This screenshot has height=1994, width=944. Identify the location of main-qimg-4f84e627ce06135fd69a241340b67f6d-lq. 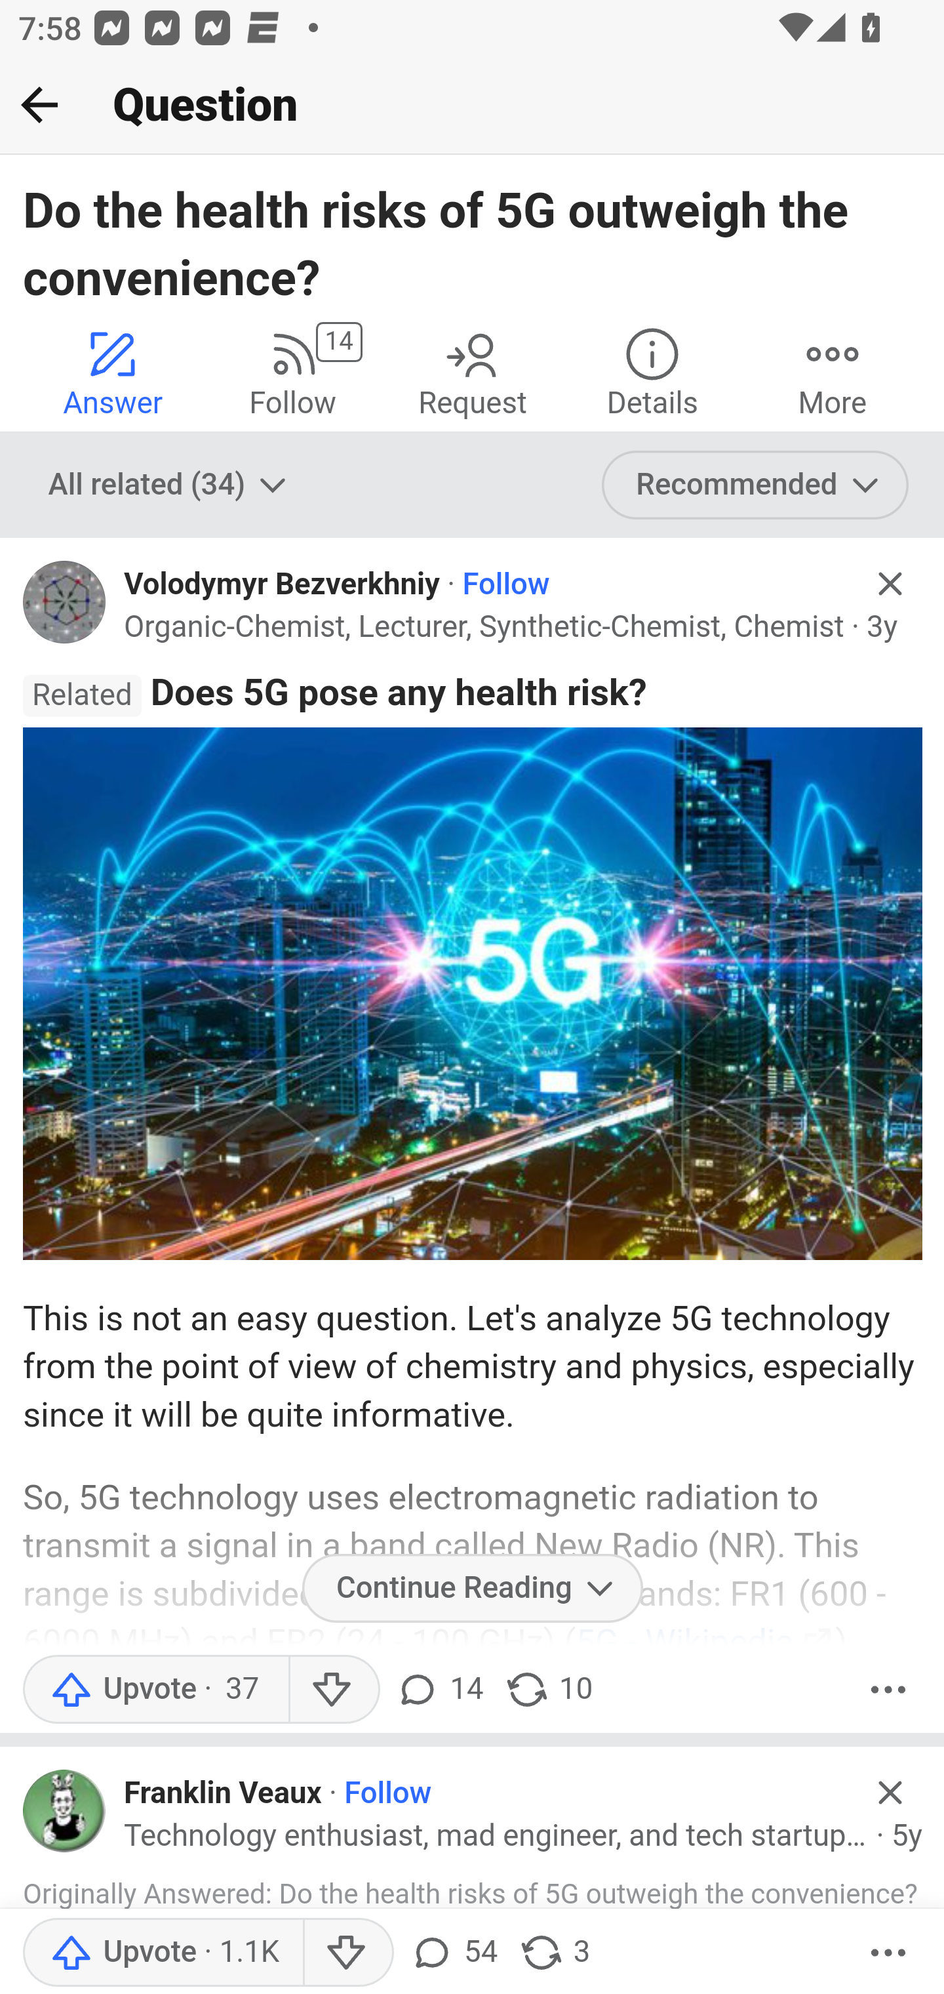
(472, 994).